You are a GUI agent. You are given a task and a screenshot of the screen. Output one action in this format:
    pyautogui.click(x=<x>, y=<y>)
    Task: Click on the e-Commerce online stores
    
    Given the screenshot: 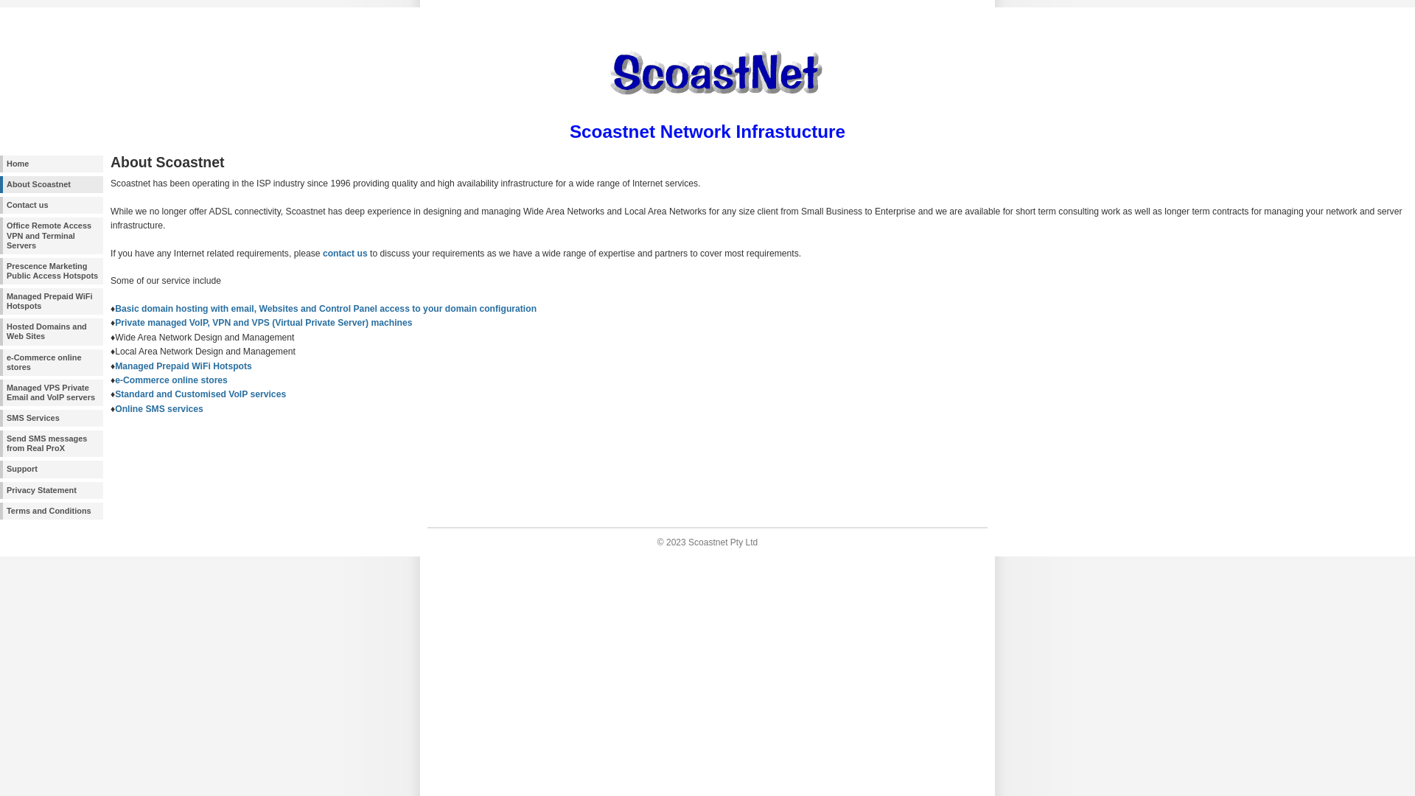 What is the action you would take?
    pyautogui.click(x=171, y=380)
    